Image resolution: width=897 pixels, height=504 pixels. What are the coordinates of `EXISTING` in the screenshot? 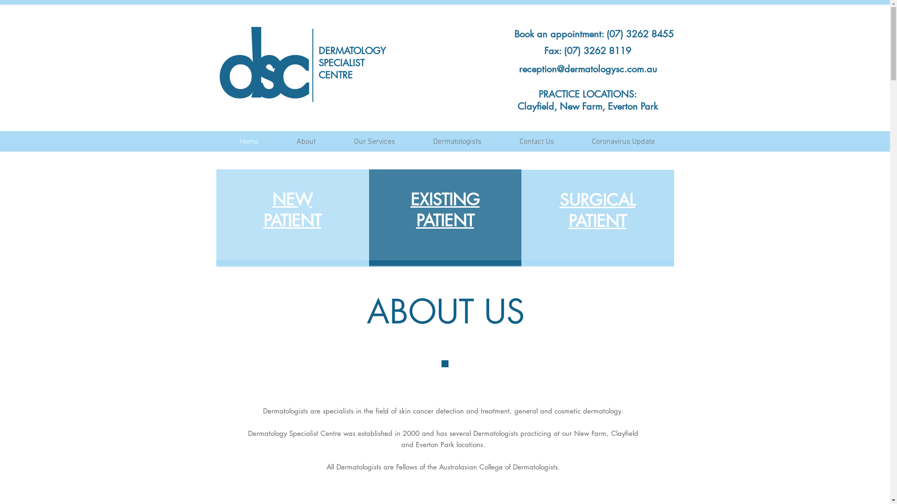 It's located at (445, 200).